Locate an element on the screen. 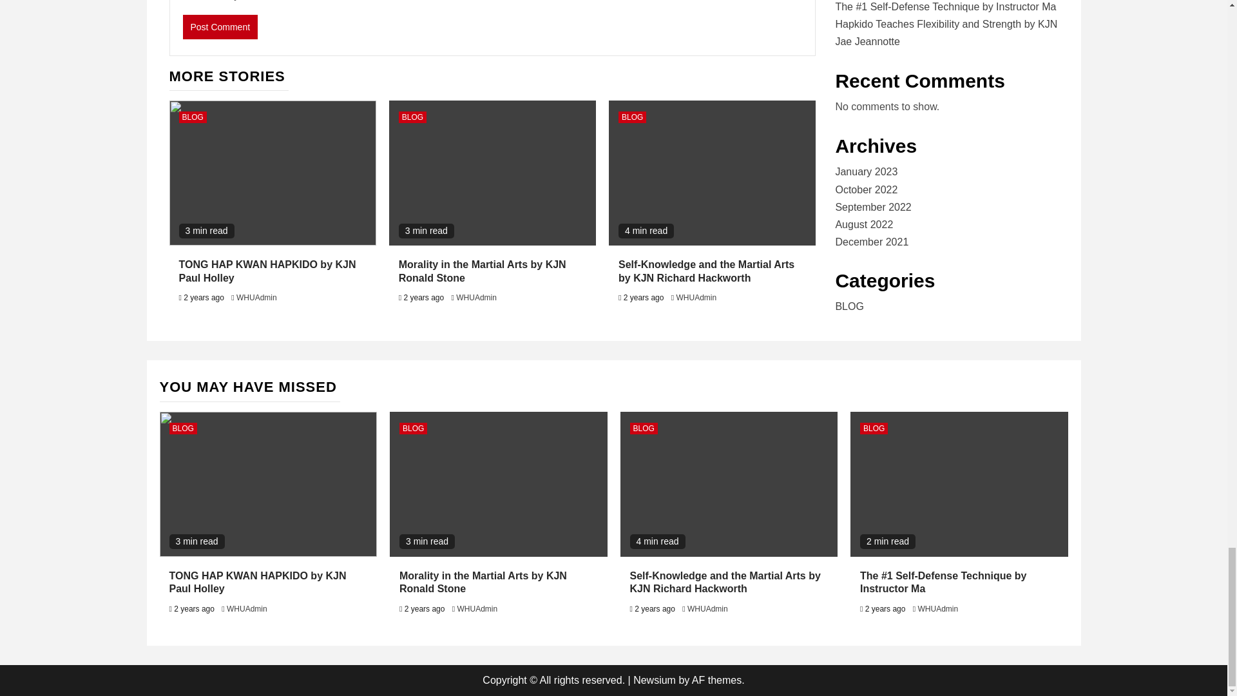 This screenshot has height=696, width=1237. WHUAdmin is located at coordinates (256, 297).